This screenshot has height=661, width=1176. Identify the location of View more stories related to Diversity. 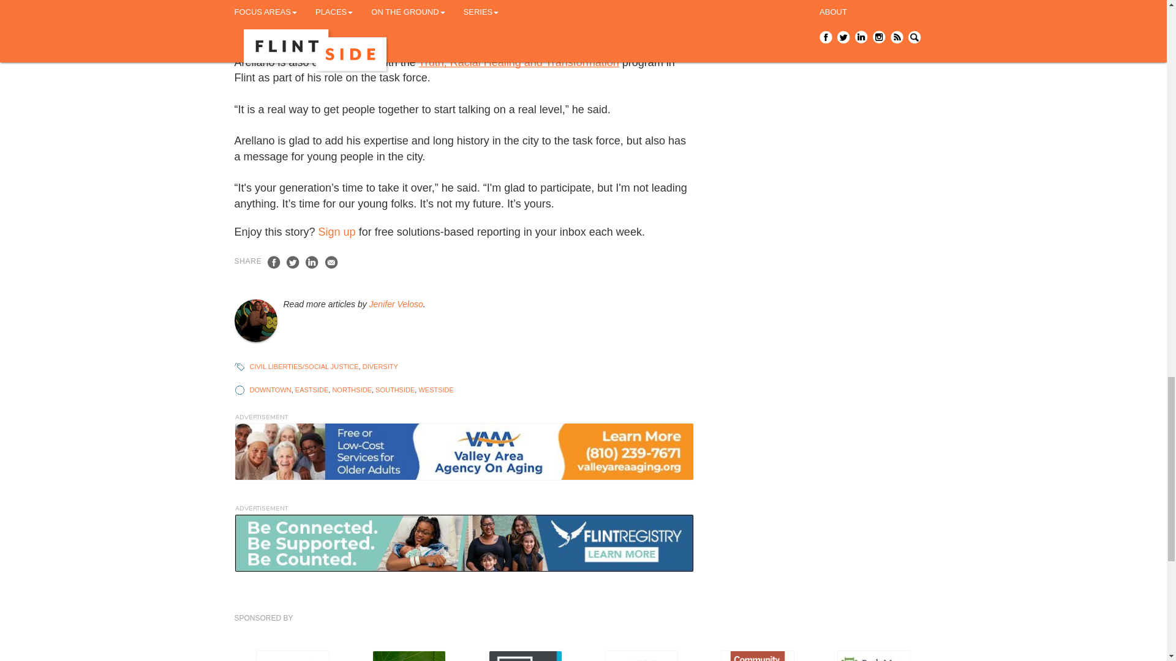
(380, 366).